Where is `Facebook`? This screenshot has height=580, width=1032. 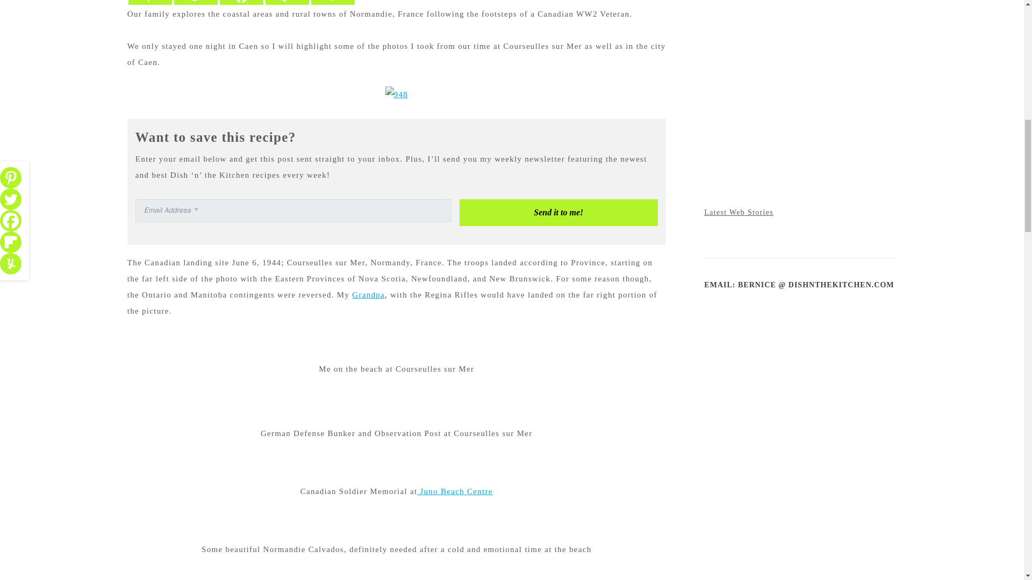
Facebook is located at coordinates (241, 2).